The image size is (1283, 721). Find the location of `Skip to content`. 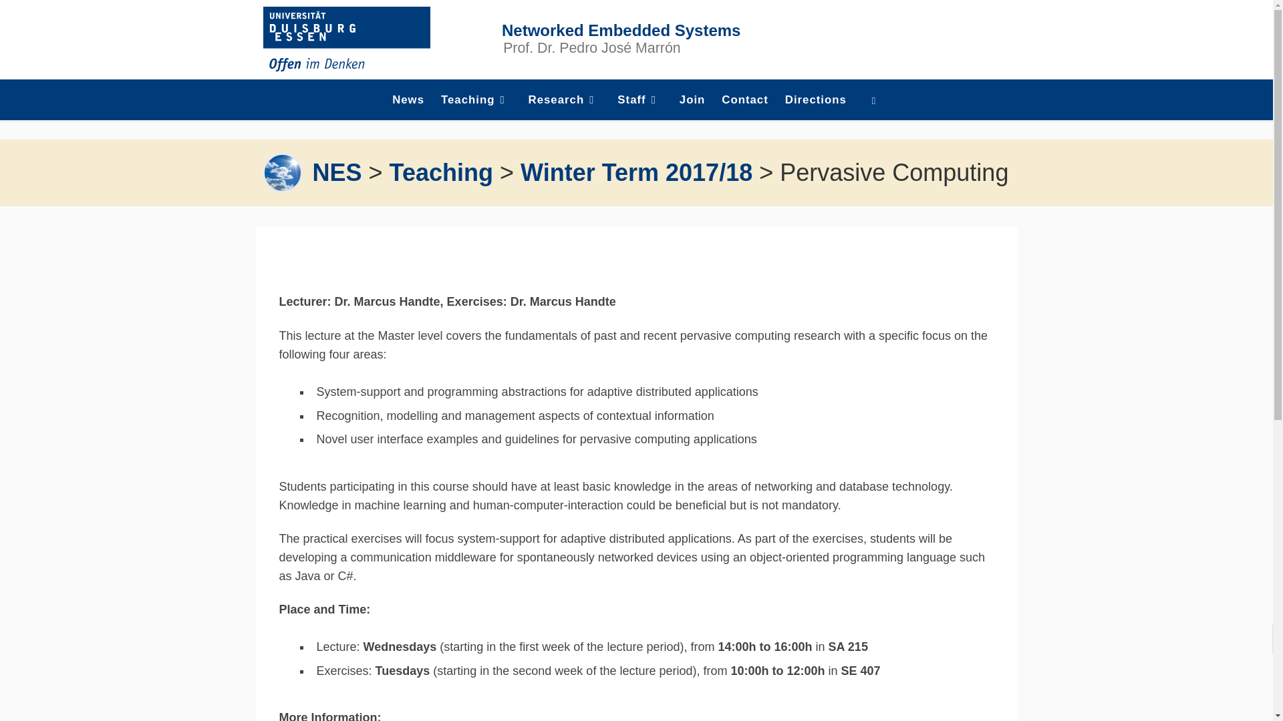

Skip to content is located at coordinates (53, 17).